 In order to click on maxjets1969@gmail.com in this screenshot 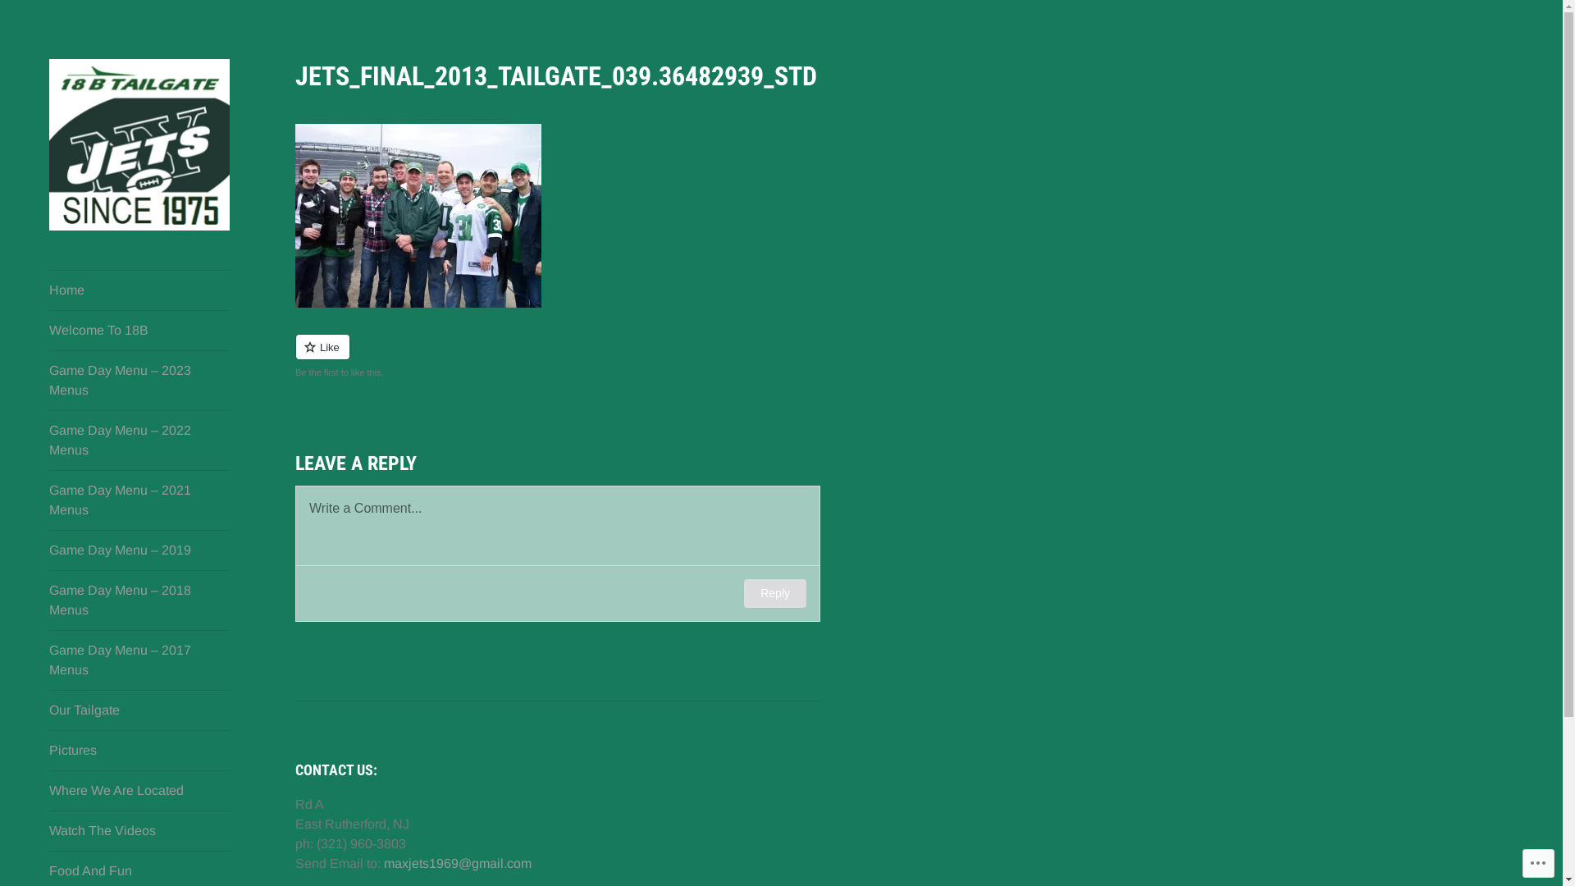, I will do `click(458, 863)`.